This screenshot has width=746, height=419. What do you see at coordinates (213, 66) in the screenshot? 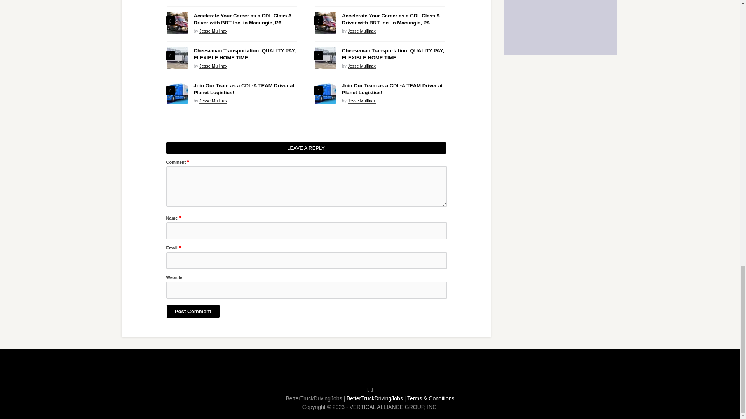
I see `Posts by Jesse Mullinax` at bounding box center [213, 66].